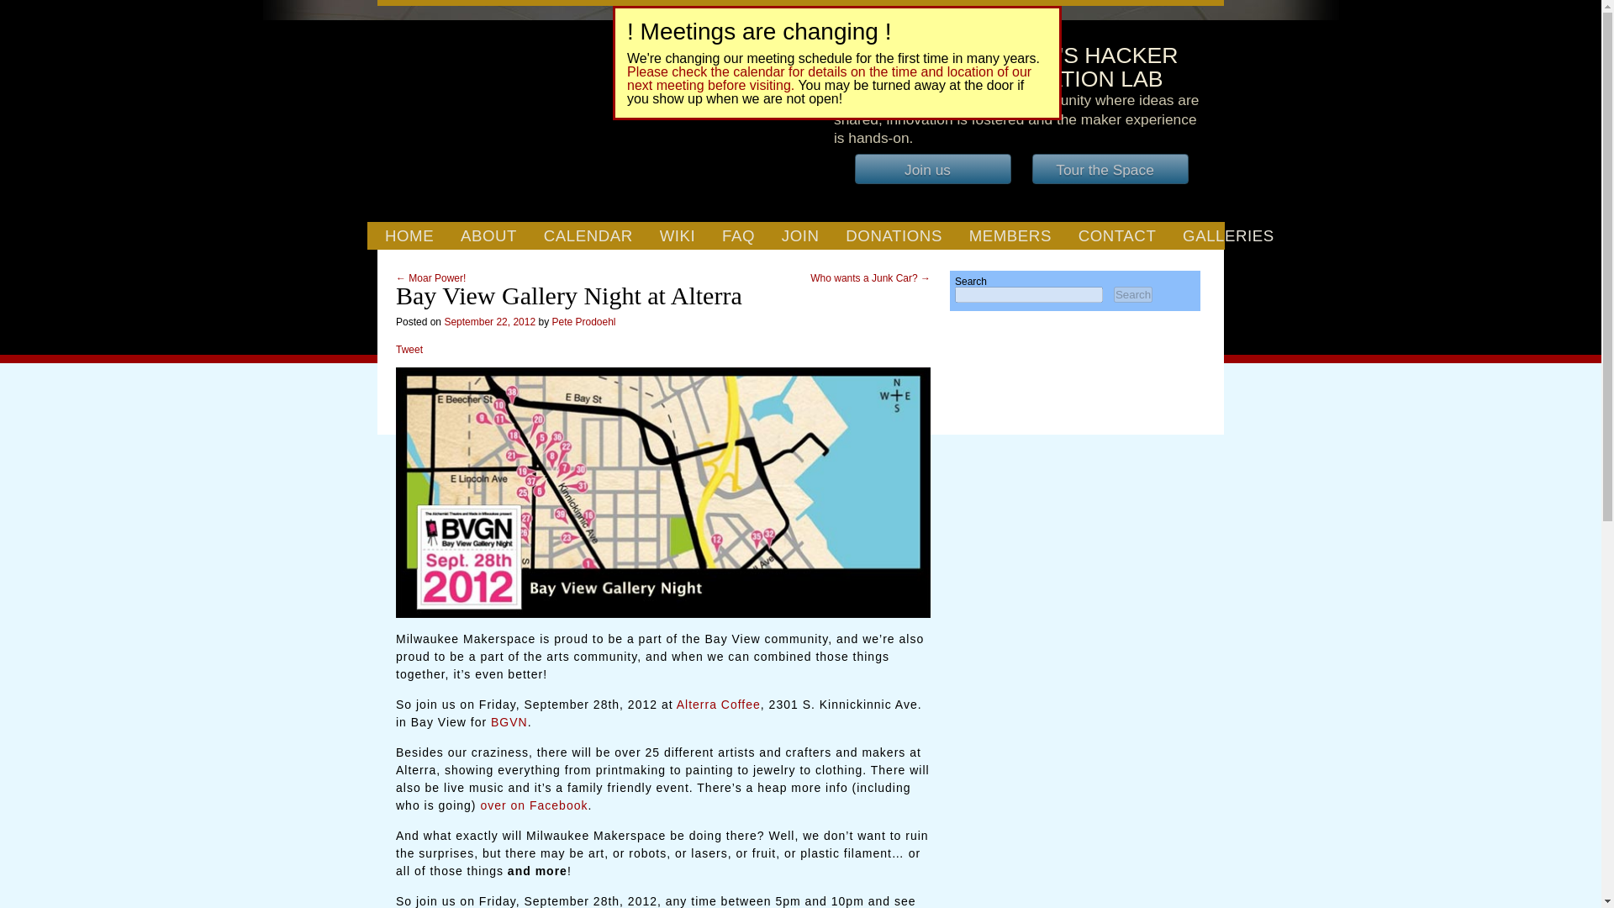  I want to click on over on Facebook, so click(533, 805).